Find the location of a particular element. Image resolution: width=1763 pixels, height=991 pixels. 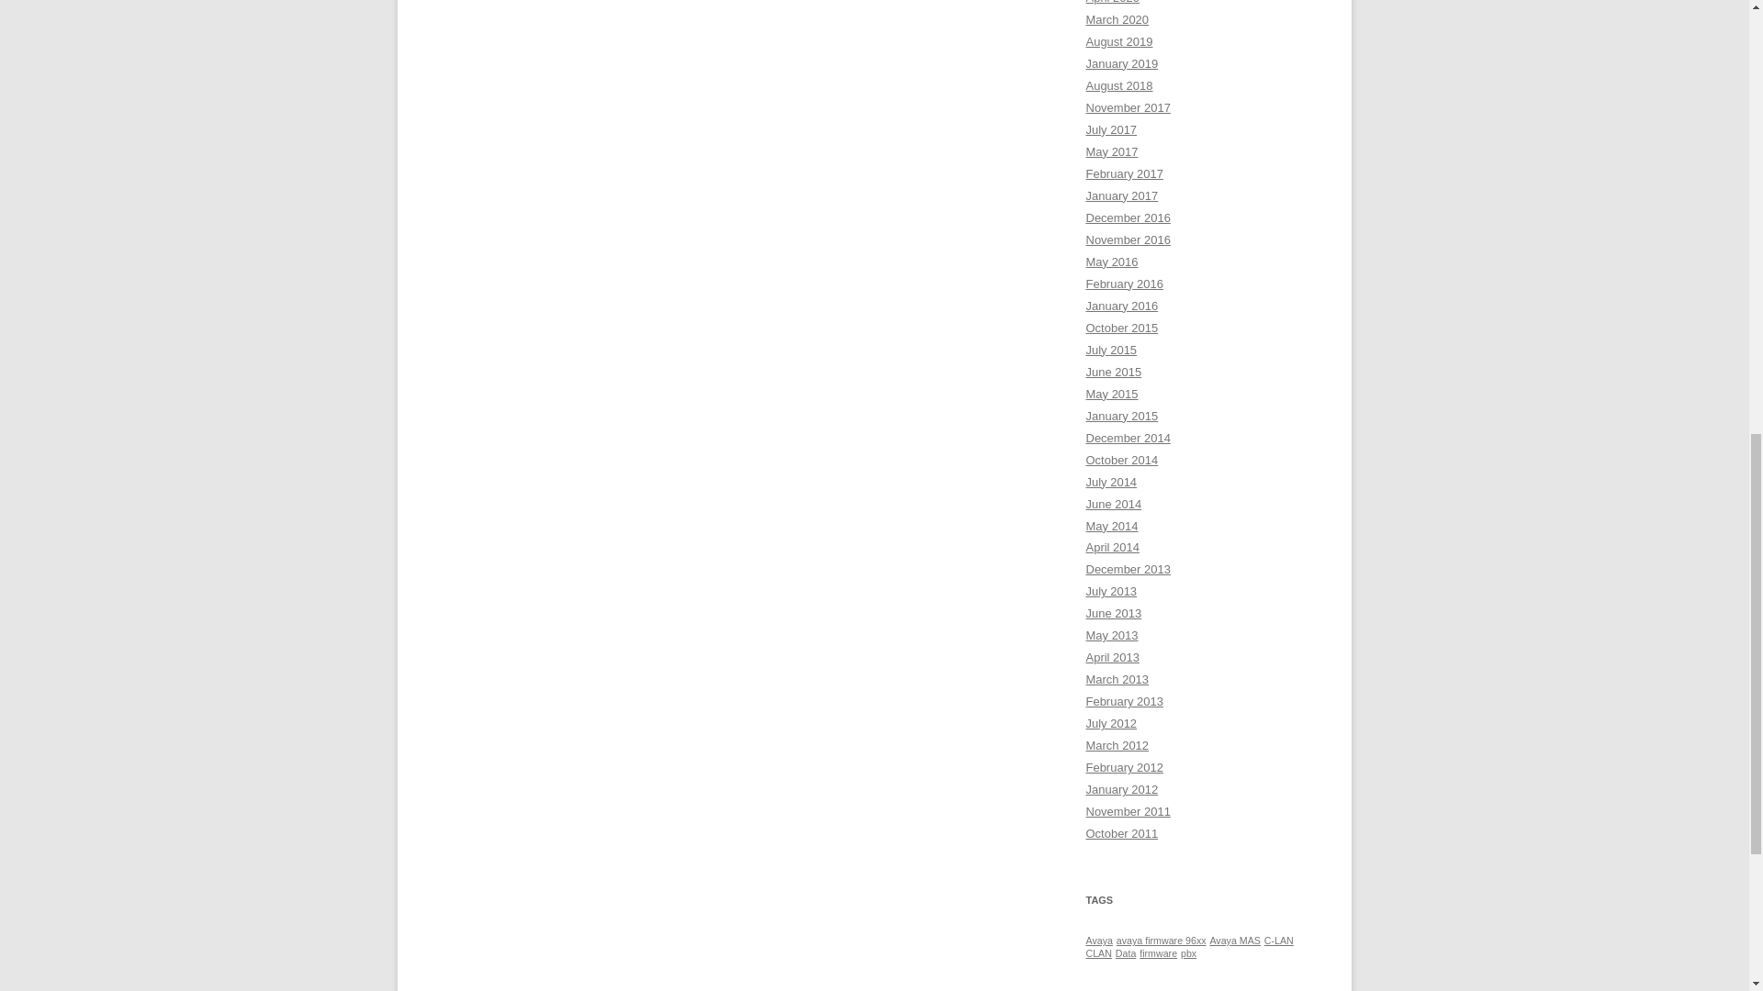

January 2019 is located at coordinates (1122, 62).